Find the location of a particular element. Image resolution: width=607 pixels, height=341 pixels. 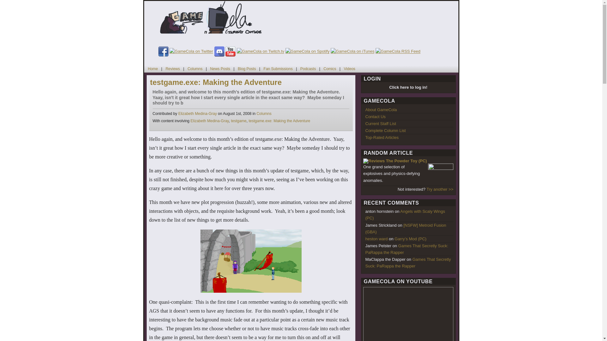

Elizabeth Medina-Gray is located at coordinates (197, 114).